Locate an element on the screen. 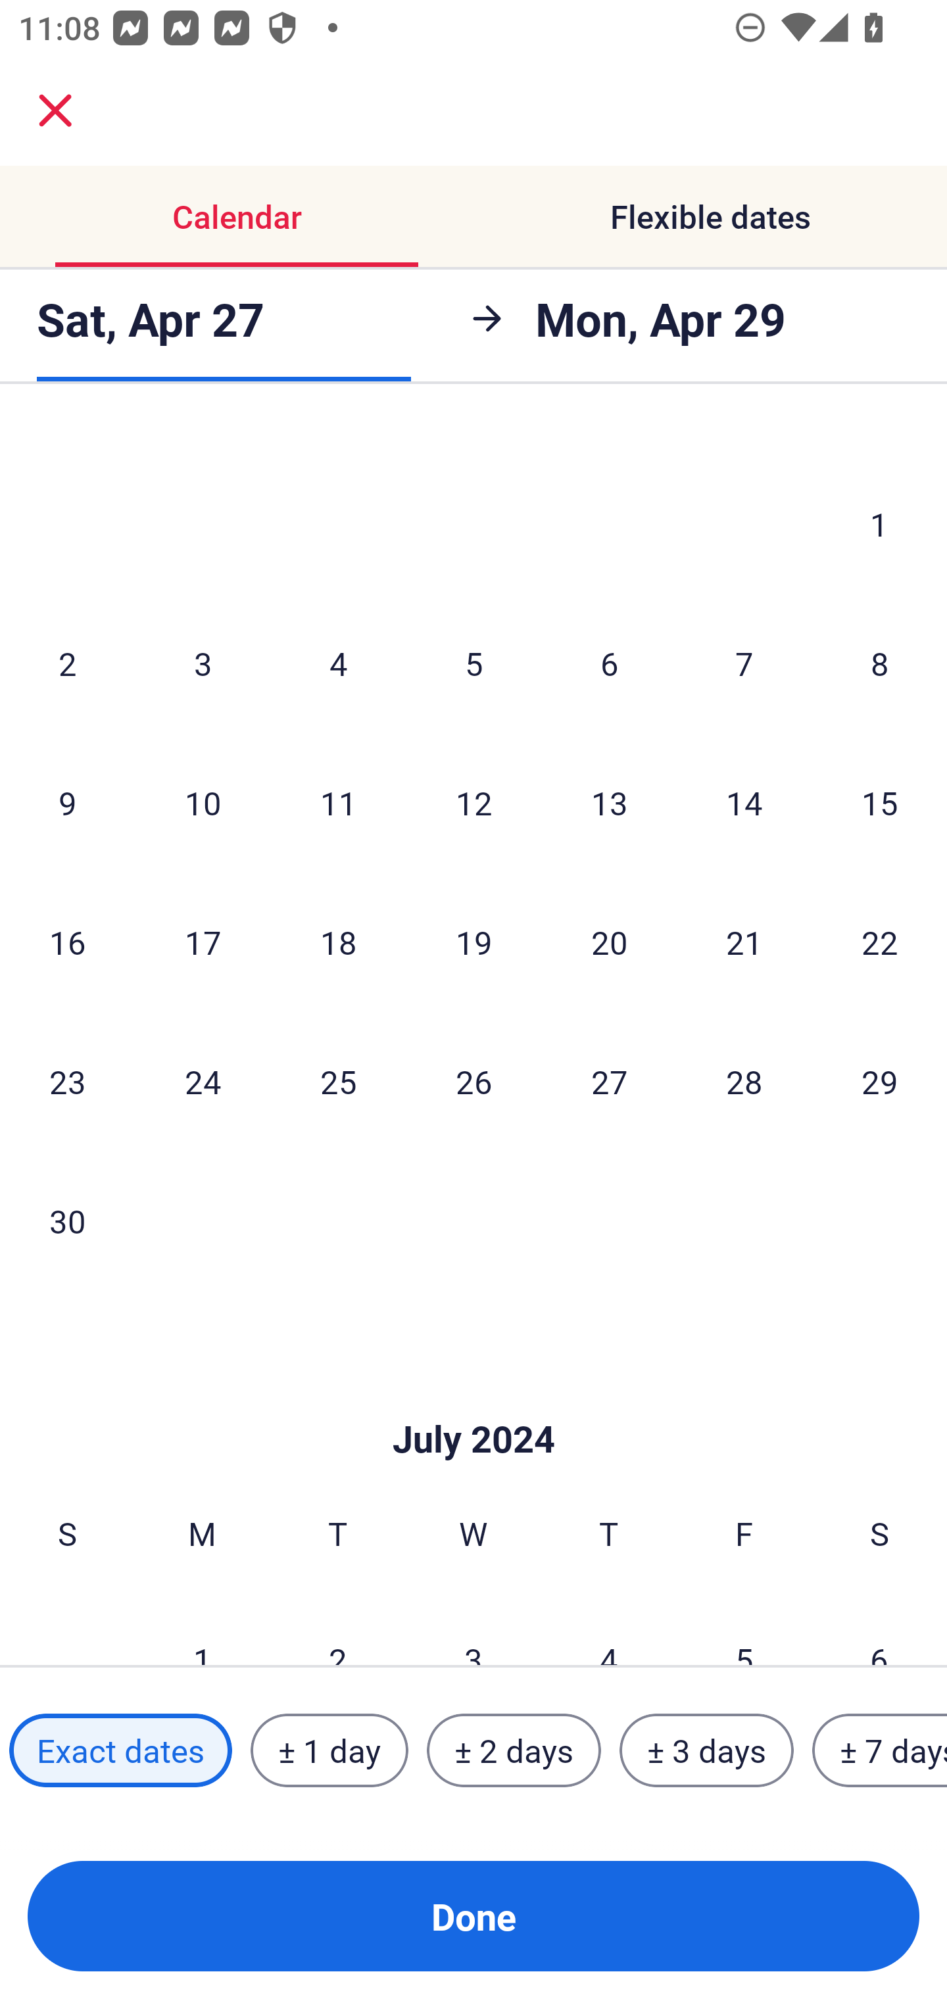 This screenshot has width=947, height=1999. 25 Tuesday, June 25, 2024 is located at coordinates (338, 1081).